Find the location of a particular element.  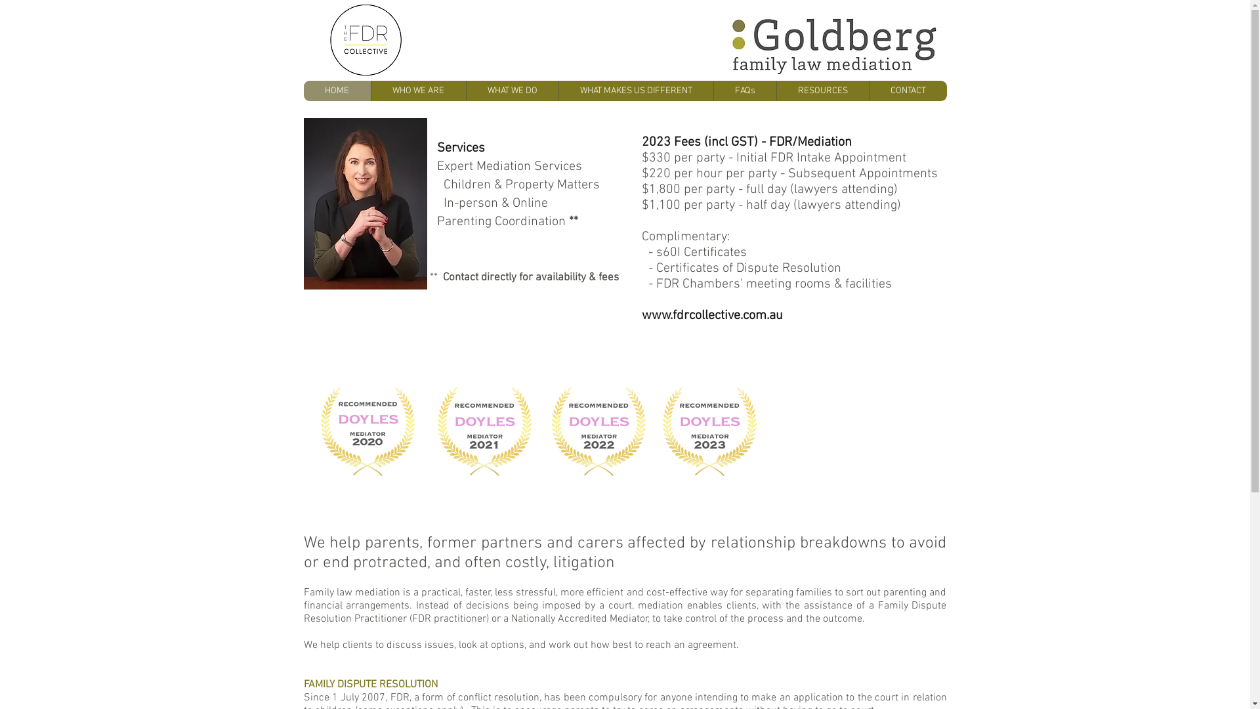

www.fdrcollective.com.au is located at coordinates (713, 316).